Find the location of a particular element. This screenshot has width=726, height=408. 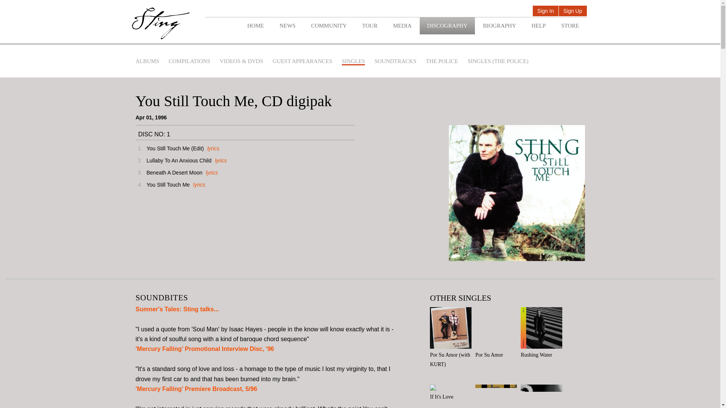

lyrics is located at coordinates (198, 184).